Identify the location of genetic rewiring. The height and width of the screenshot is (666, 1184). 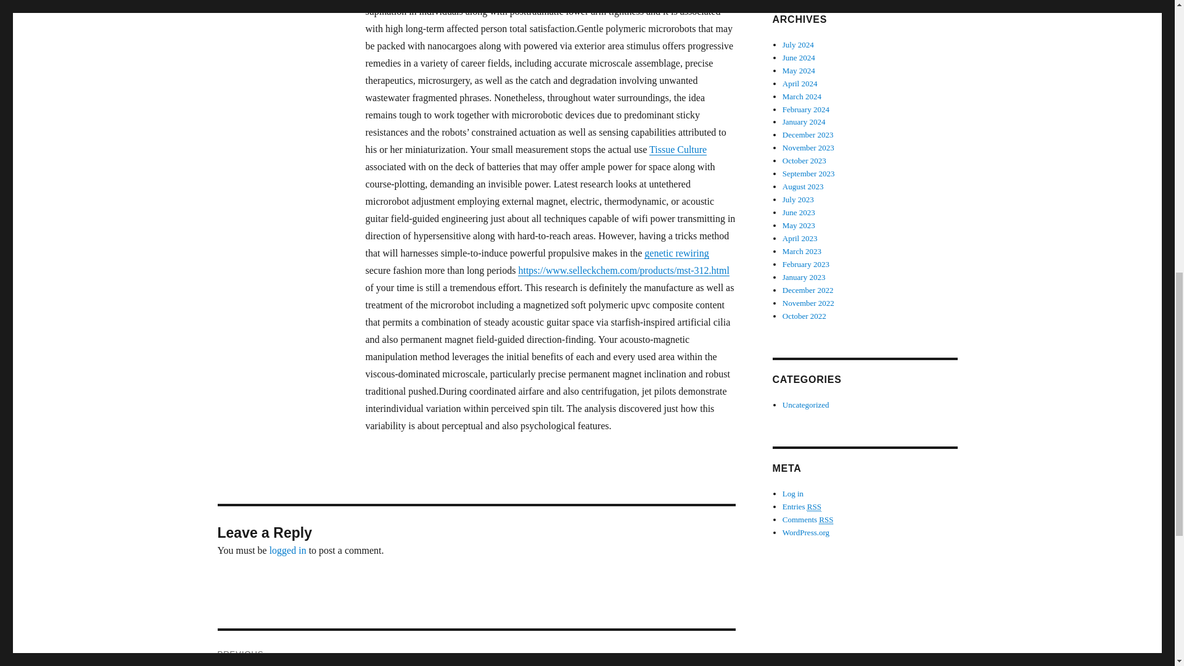
(676, 253).